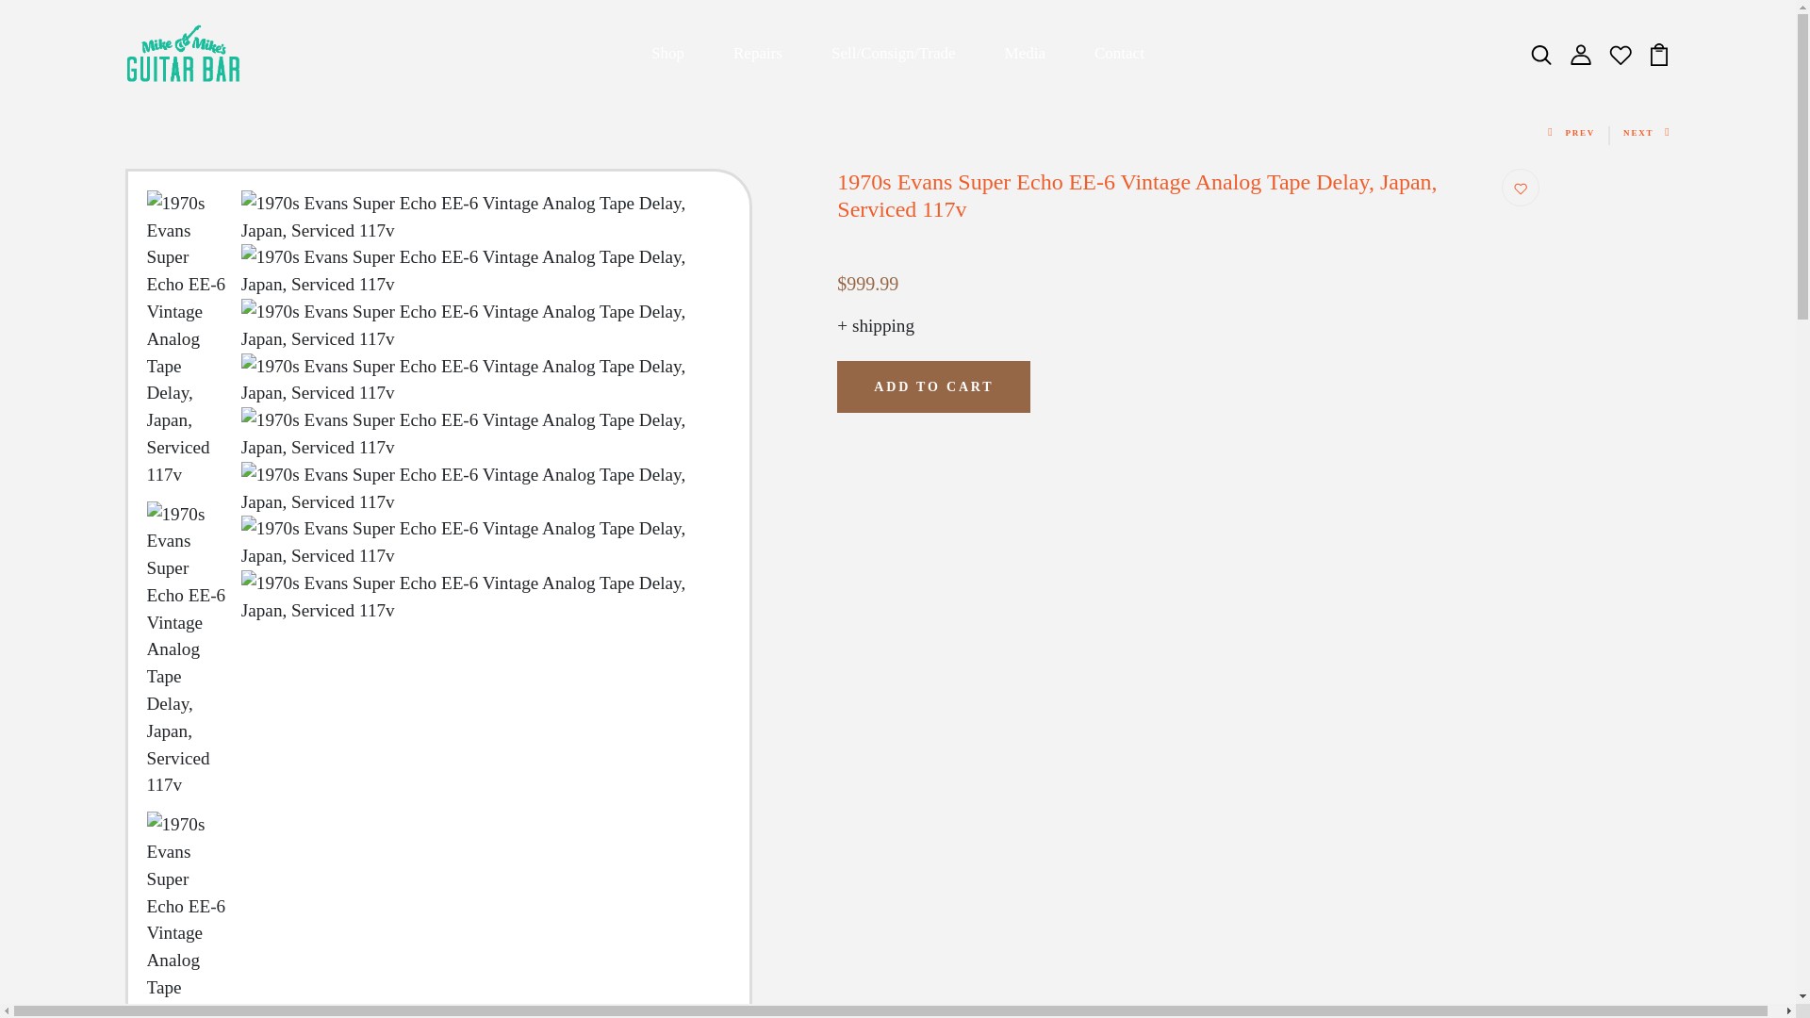 The image size is (1810, 1018). Describe the element at coordinates (757, 53) in the screenshot. I see `Repairs` at that location.